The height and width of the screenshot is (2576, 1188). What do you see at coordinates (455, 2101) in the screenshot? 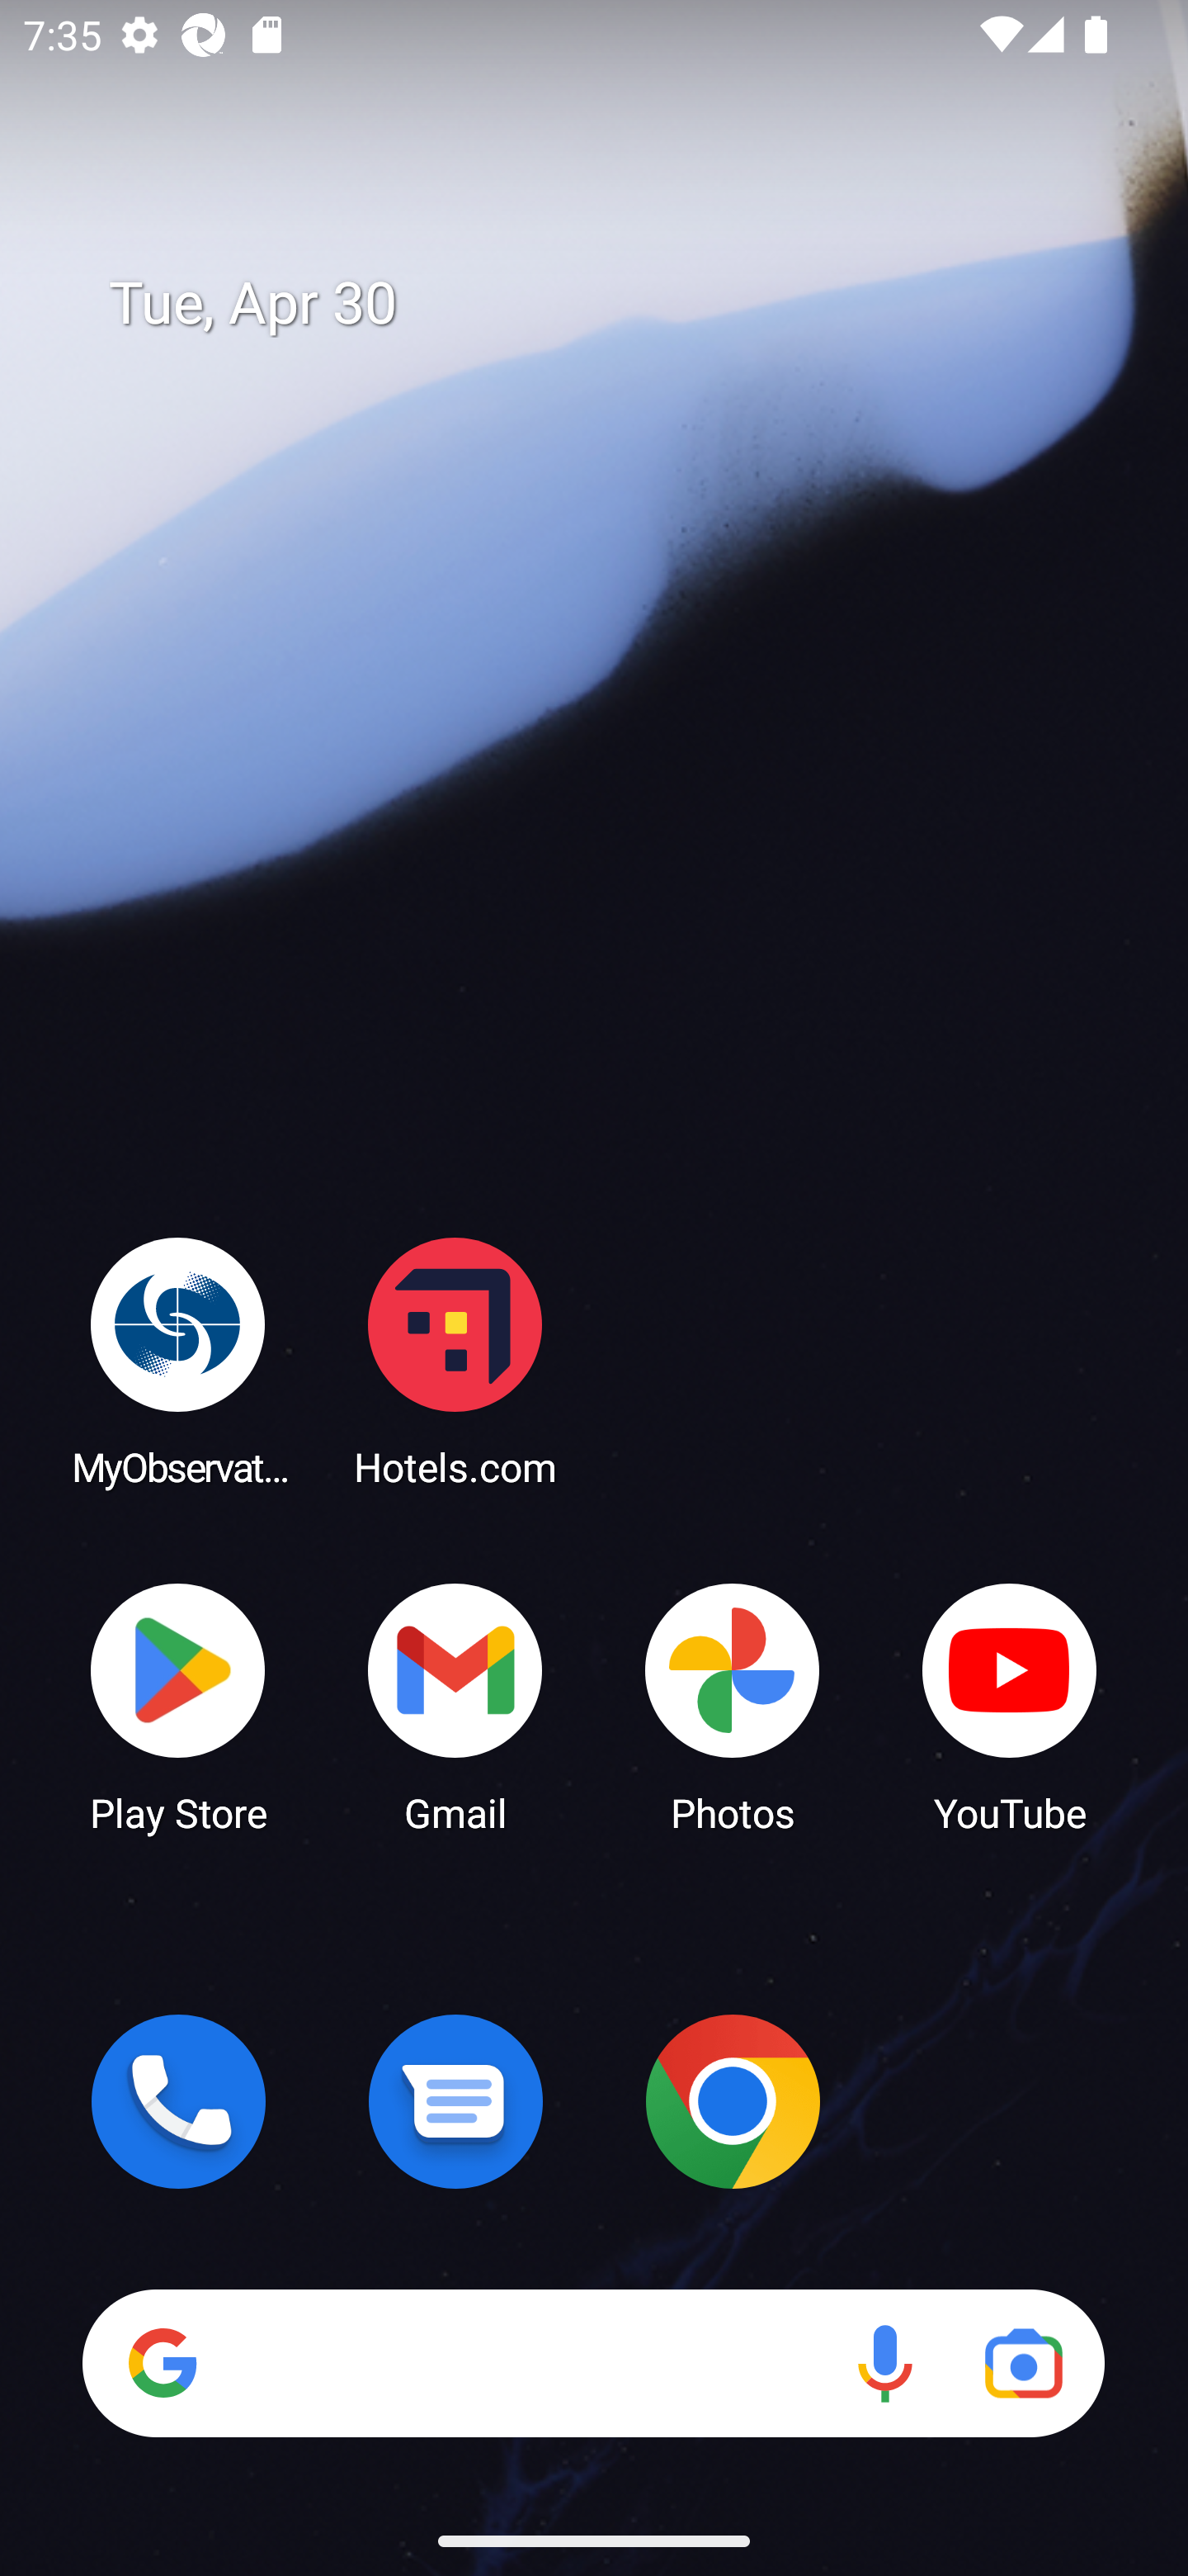
I see `Messages` at bounding box center [455, 2101].